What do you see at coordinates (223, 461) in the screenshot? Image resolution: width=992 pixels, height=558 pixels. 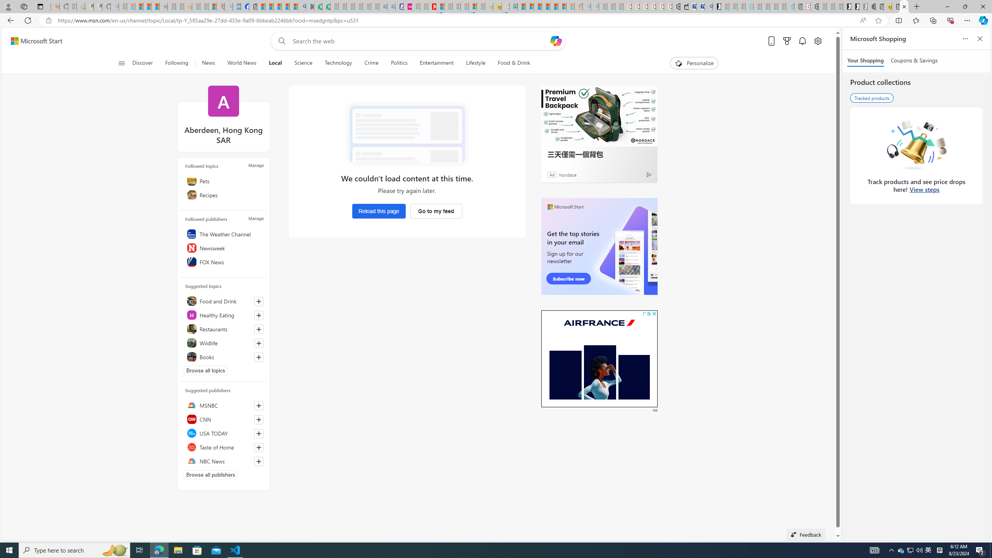 I see `NBC News` at bounding box center [223, 461].